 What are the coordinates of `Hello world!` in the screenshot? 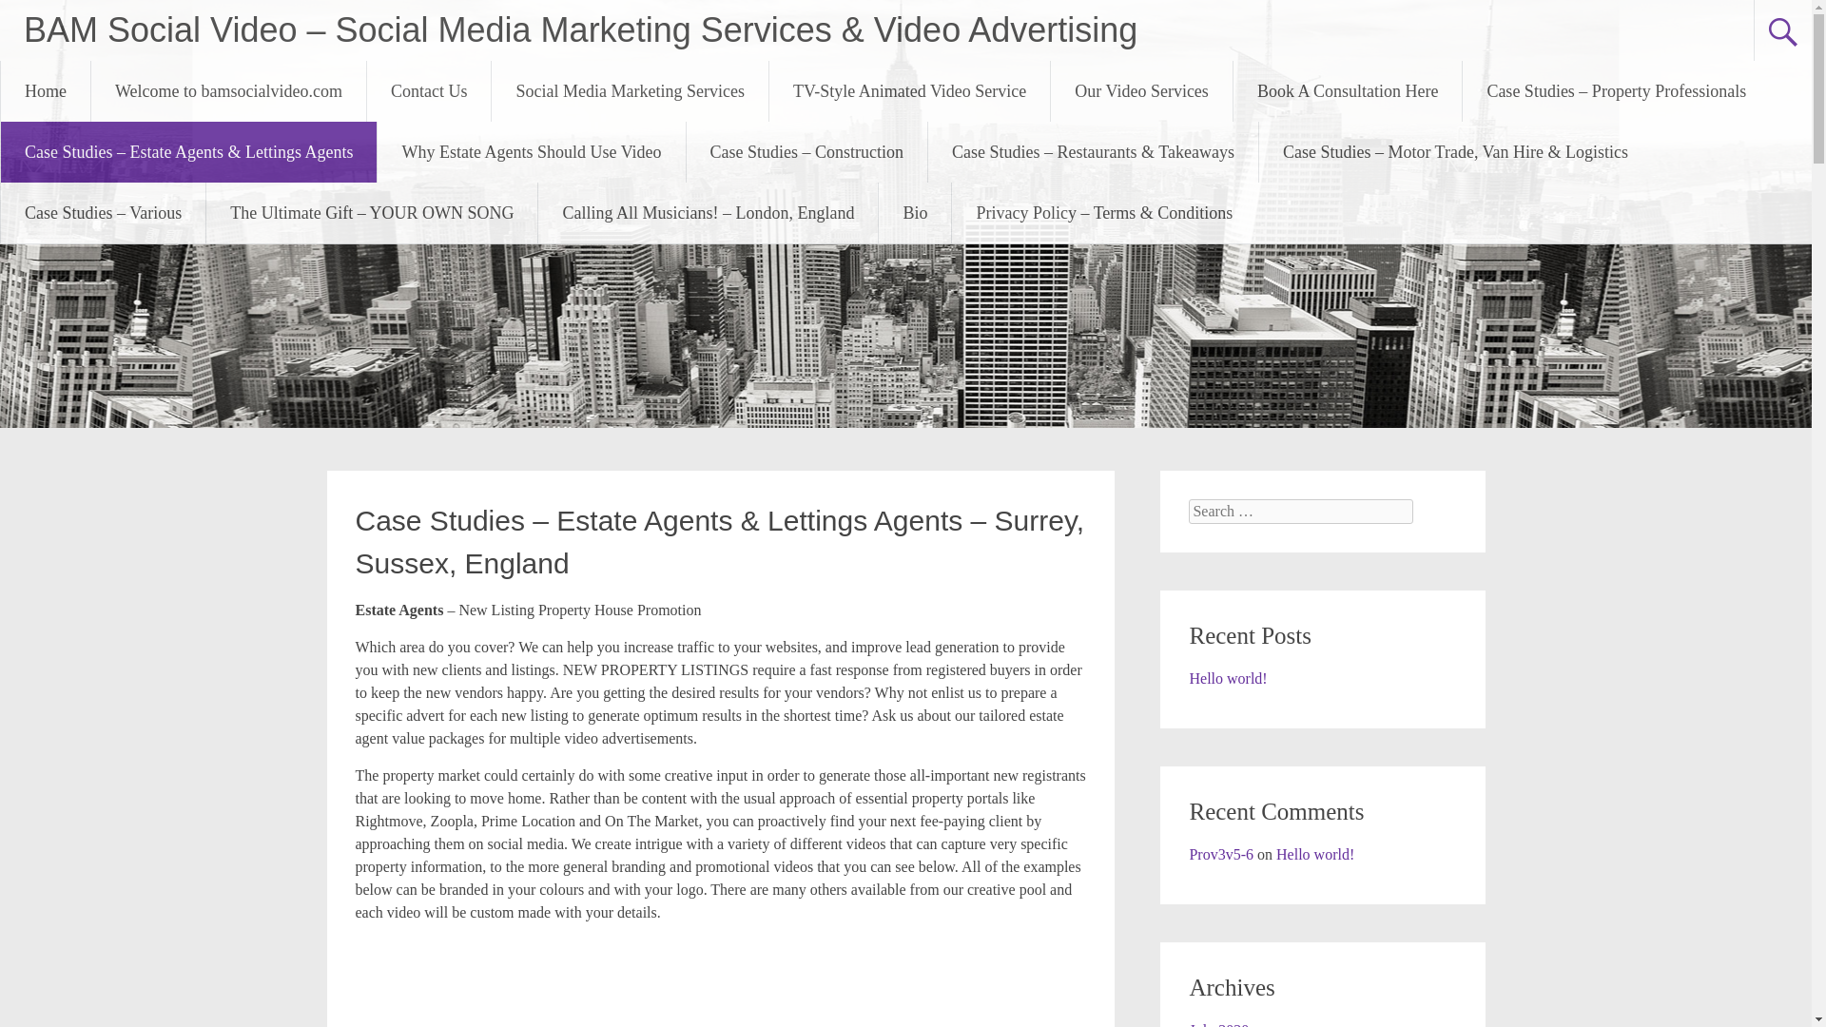 It's located at (1227, 679).